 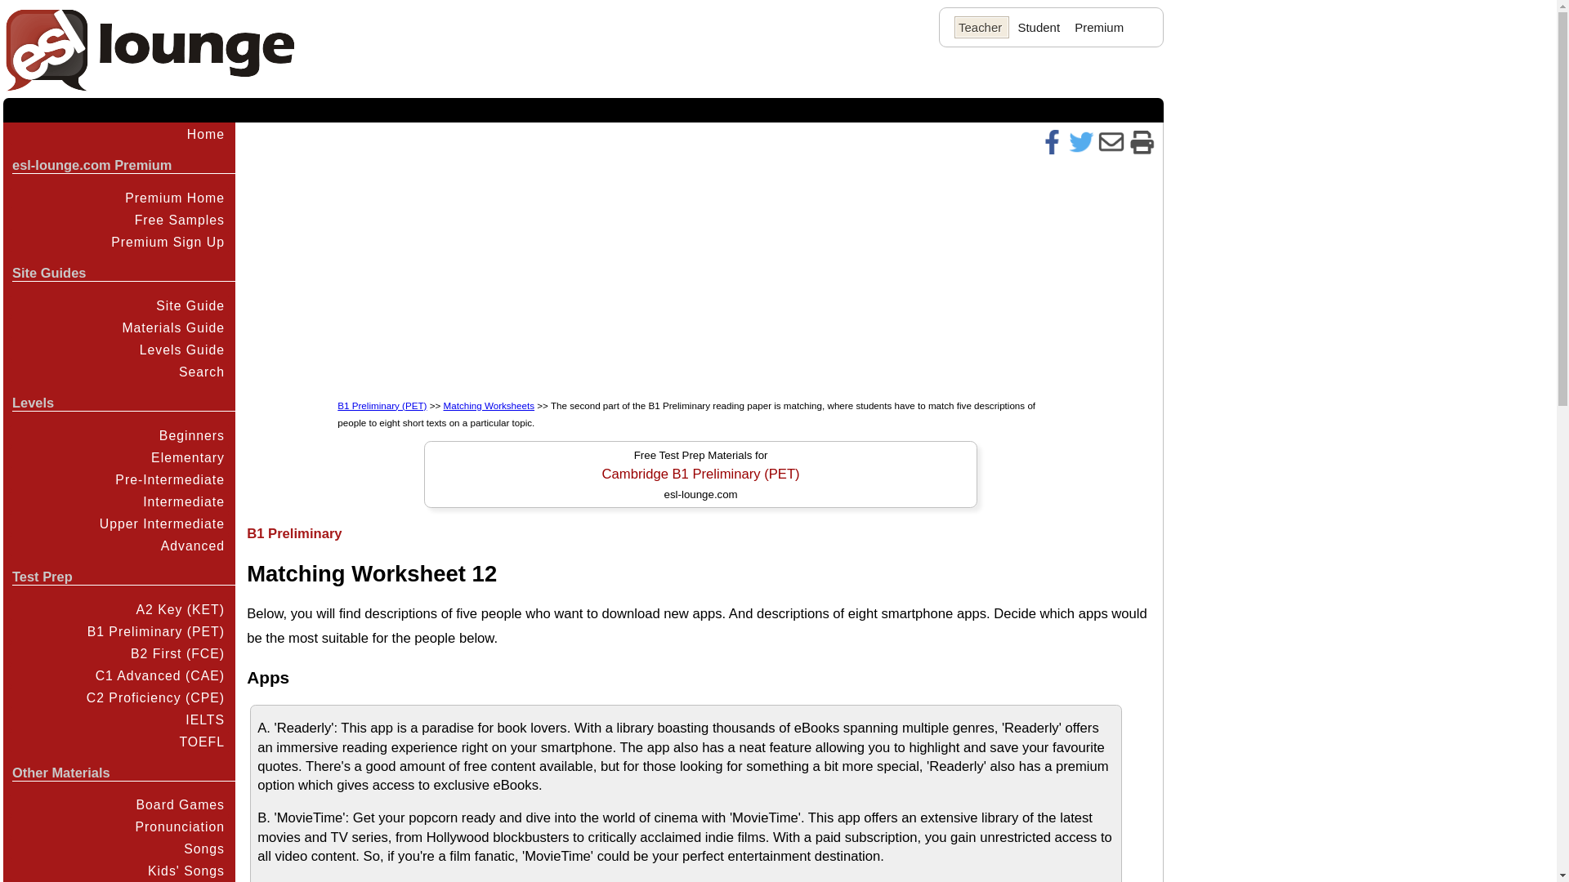 What do you see at coordinates (118, 871) in the screenshot?
I see `Kids' Songs` at bounding box center [118, 871].